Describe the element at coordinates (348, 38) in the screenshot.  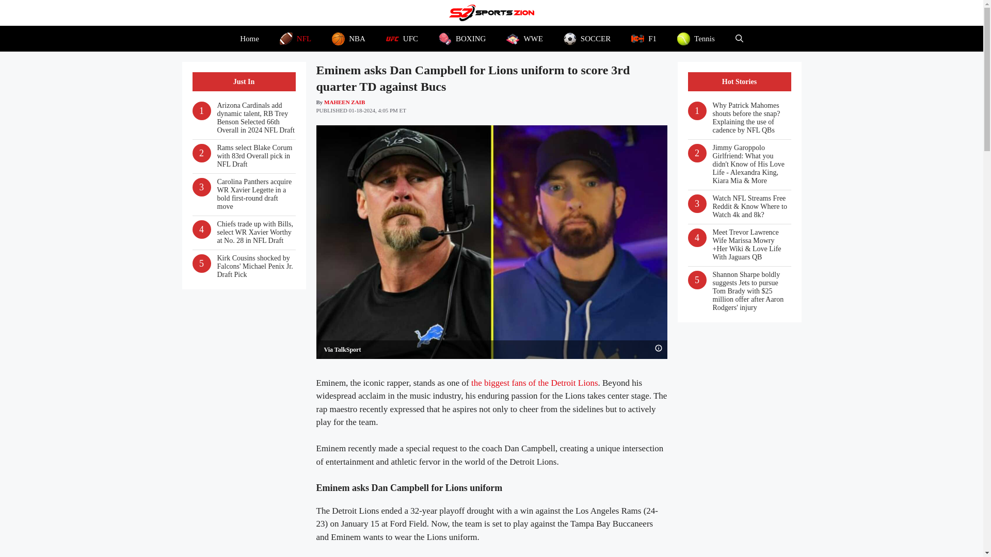
I see `NBA` at that location.